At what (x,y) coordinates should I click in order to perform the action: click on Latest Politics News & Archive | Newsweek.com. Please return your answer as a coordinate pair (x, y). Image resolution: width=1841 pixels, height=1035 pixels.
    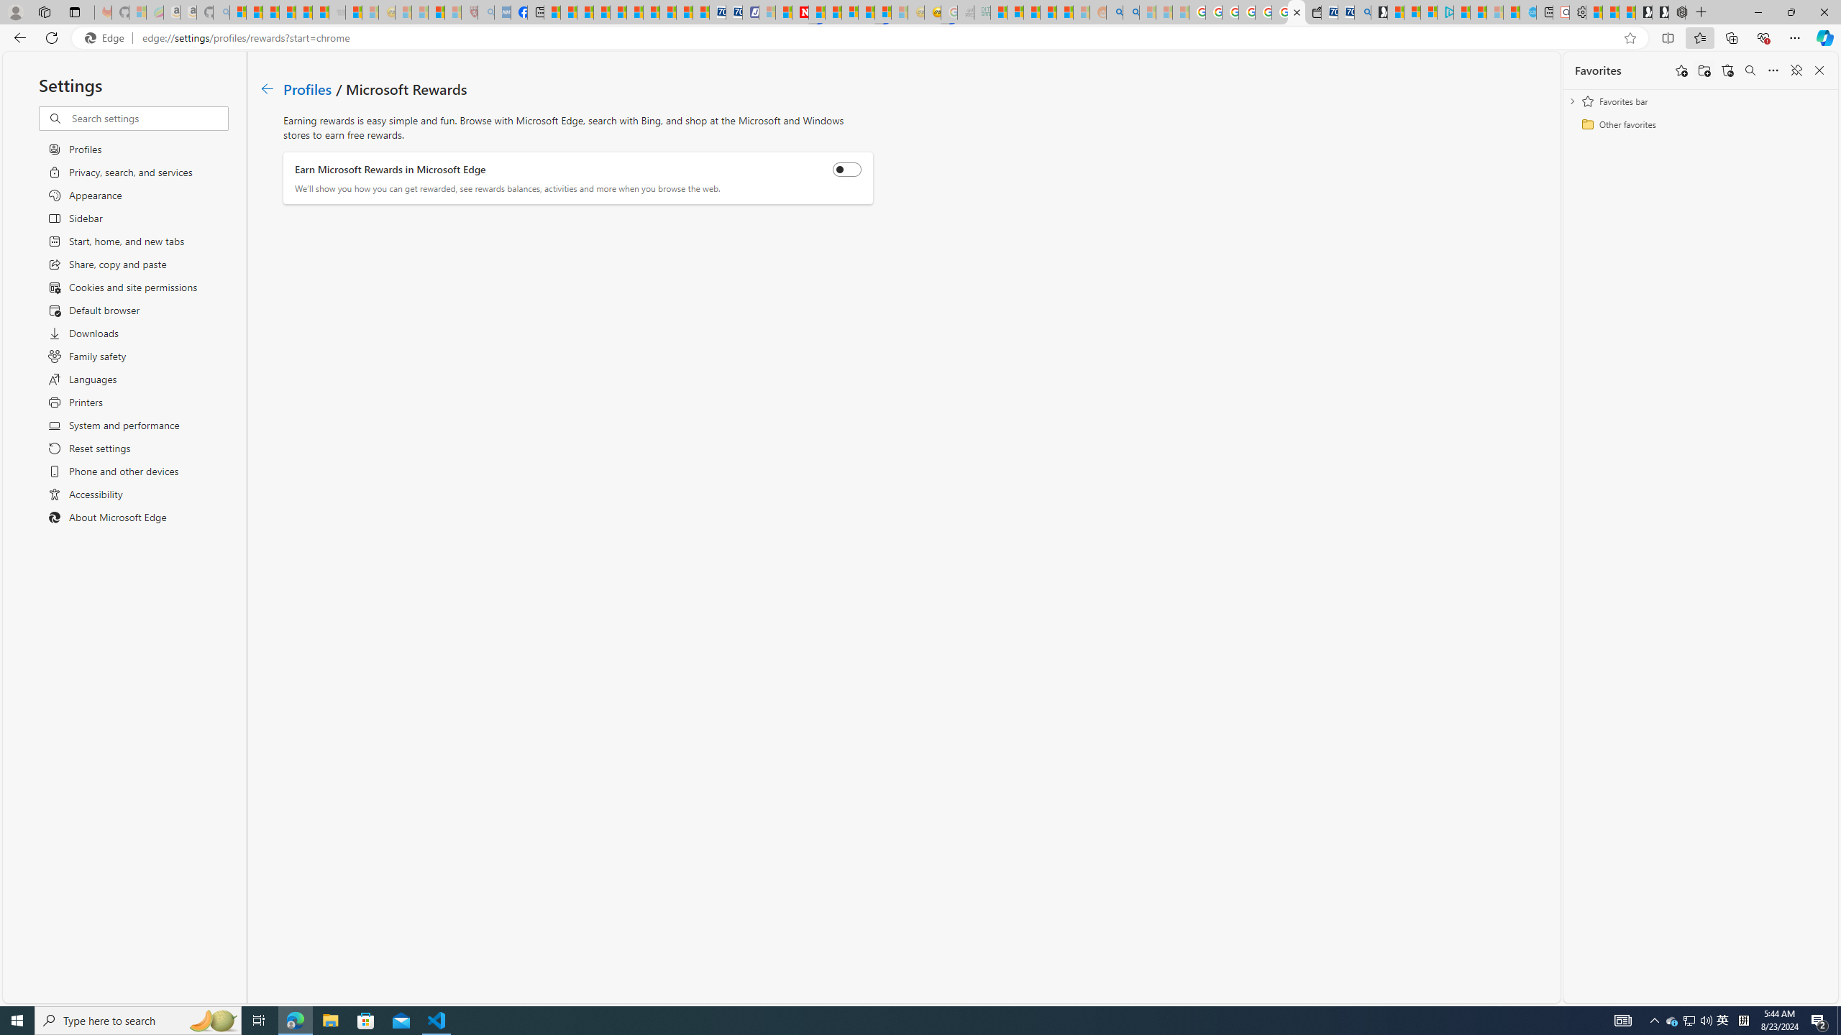
    Looking at the image, I should click on (801, 12).